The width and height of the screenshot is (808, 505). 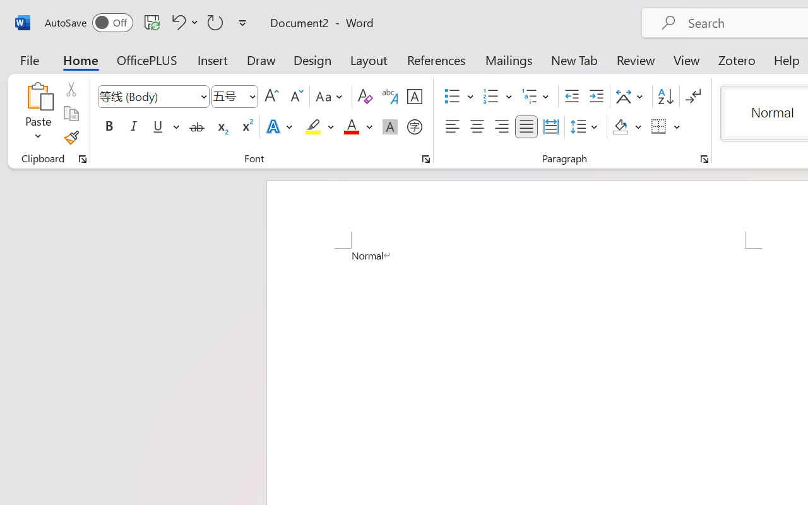 What do you see at coordinates (574, 59) in the screenshot?
I see `New Tab` at bounding box center [574, 59].